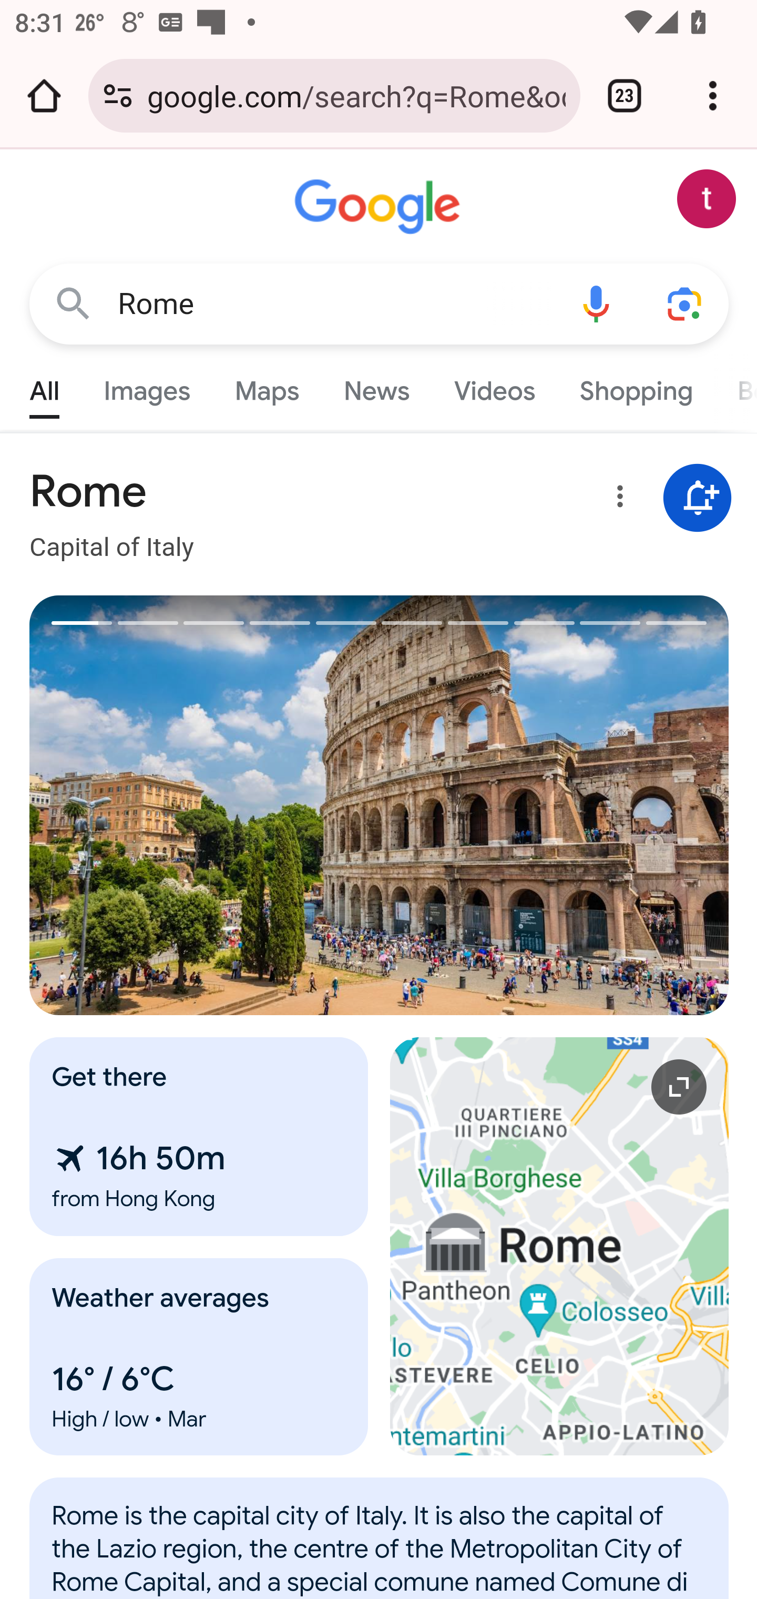 This screenshot has height=1599, width=757. Describe the element at coordinates (380, 207) in the screenshot. I see `Google` at that location.